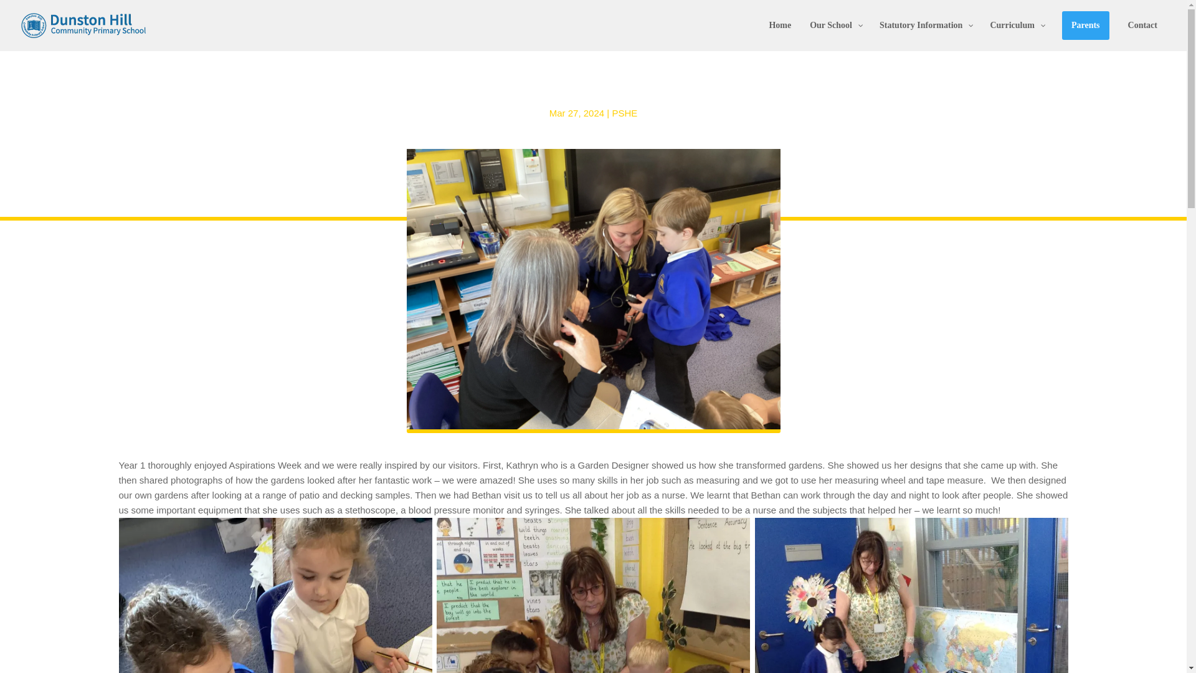 The height and width of the screenshot is (673, 1196). I want to click on Parents, so click(1085, 36).